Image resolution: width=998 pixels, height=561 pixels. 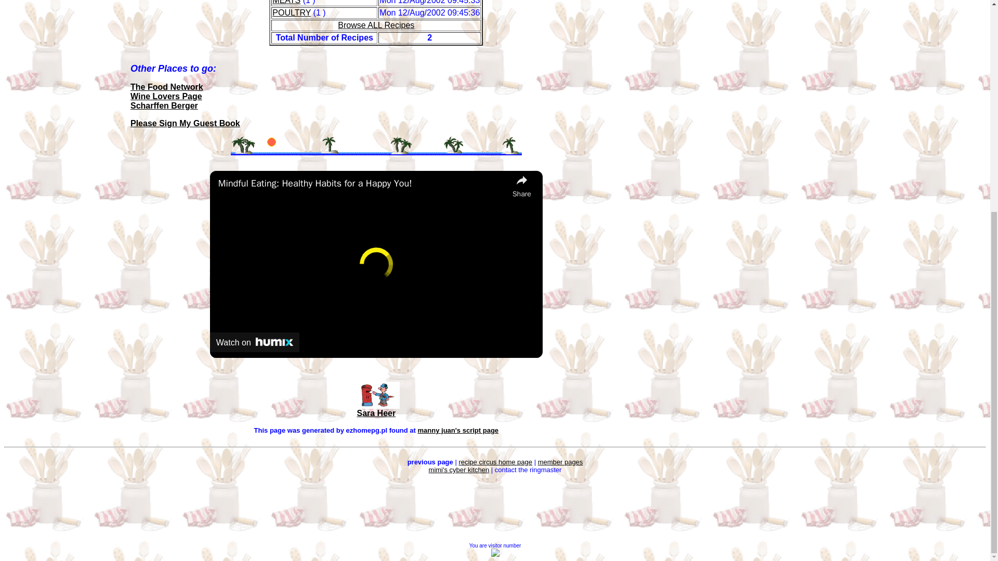 I want to click on previous page, so click(x=430, y=462).